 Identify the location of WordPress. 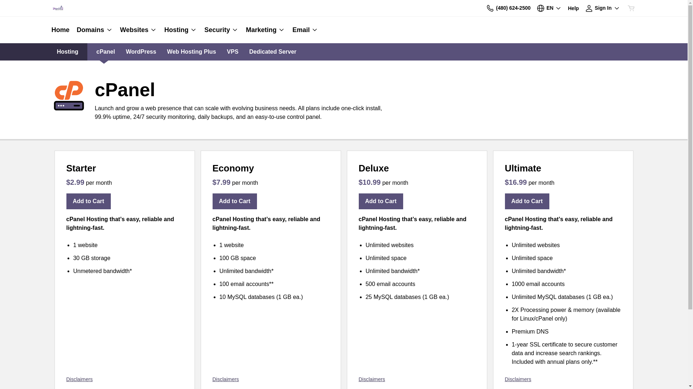
(141, 52).